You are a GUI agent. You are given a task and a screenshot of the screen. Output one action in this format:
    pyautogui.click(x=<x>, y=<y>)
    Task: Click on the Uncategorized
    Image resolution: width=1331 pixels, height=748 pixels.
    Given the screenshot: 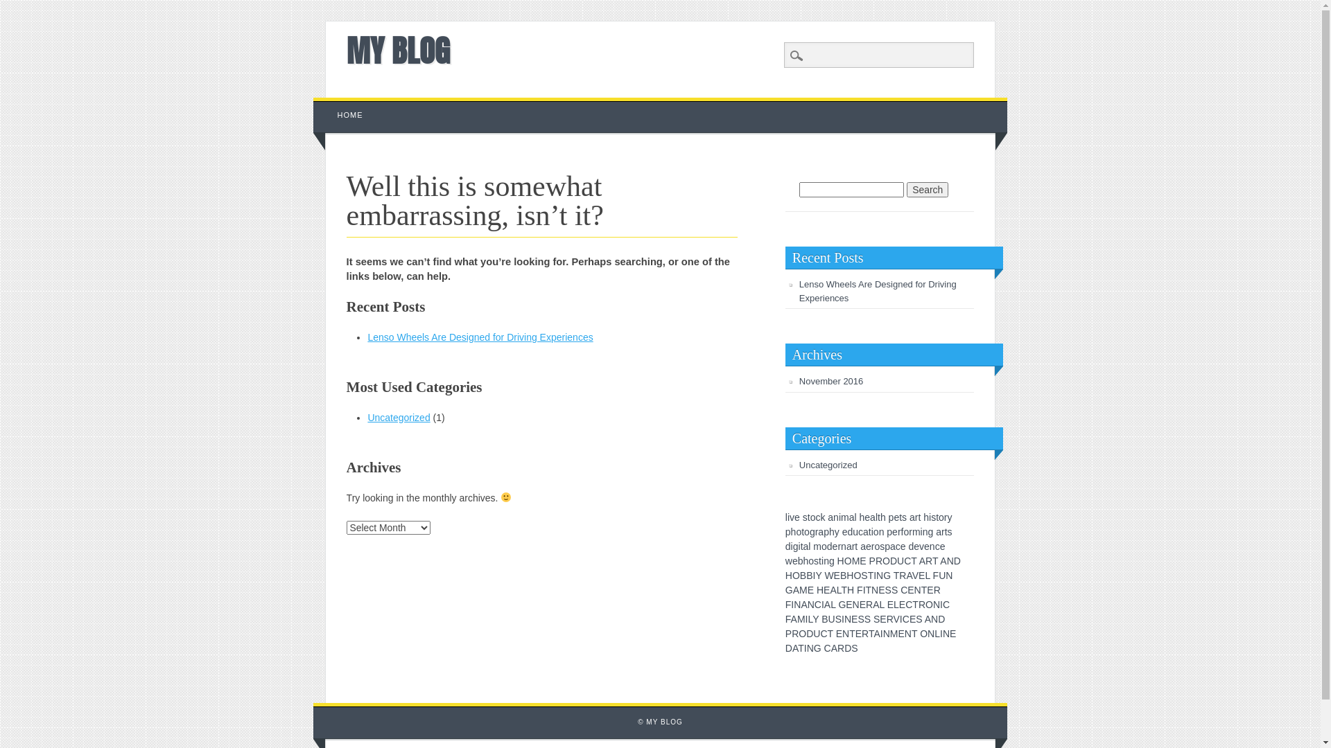 What is the action you would take?
    pyautogui.click(x=828, y=465)
    